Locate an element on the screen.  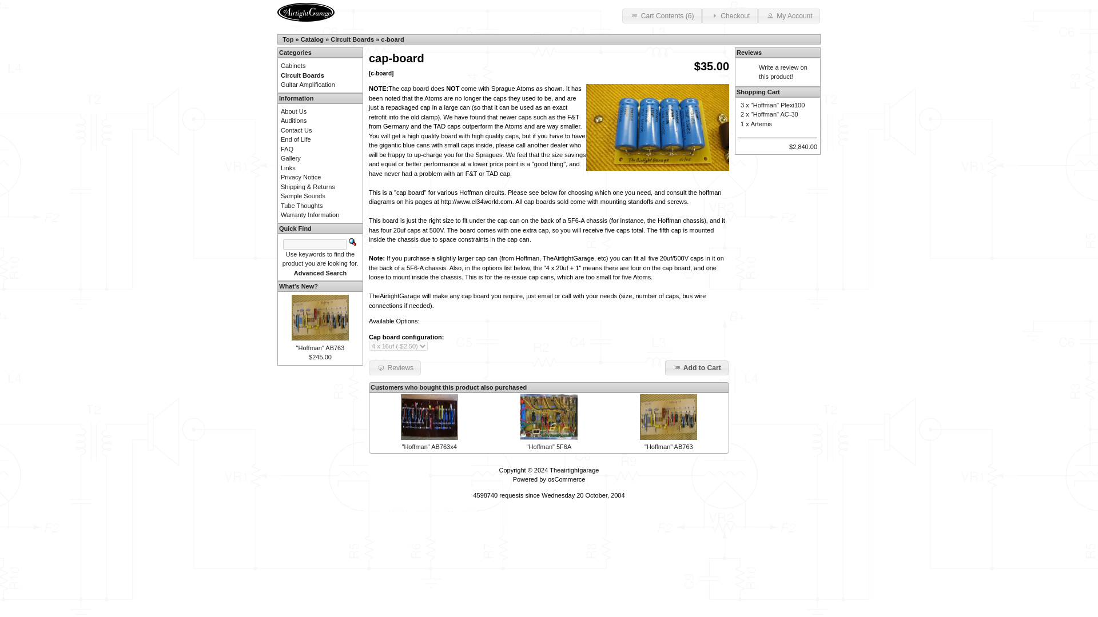
"Hoffman" AB763x4 is located at coordinates (429, 447).